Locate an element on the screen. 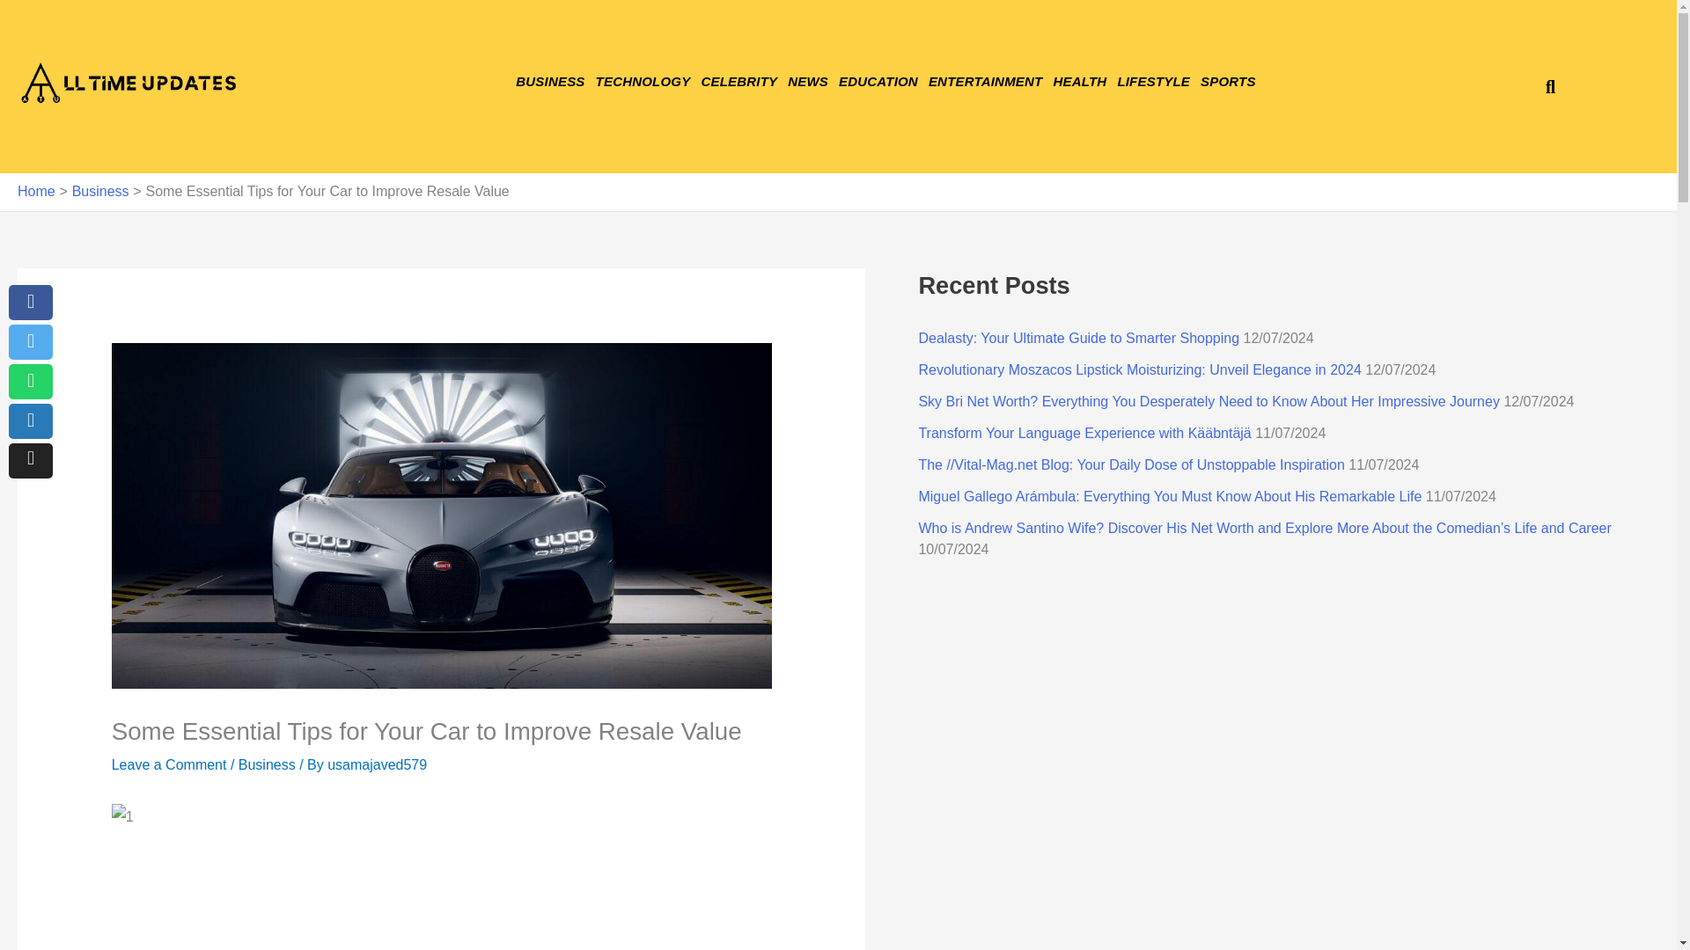 This screenshot has height=950, width=1690. SPORTS is located at coordinates (1227, 81).